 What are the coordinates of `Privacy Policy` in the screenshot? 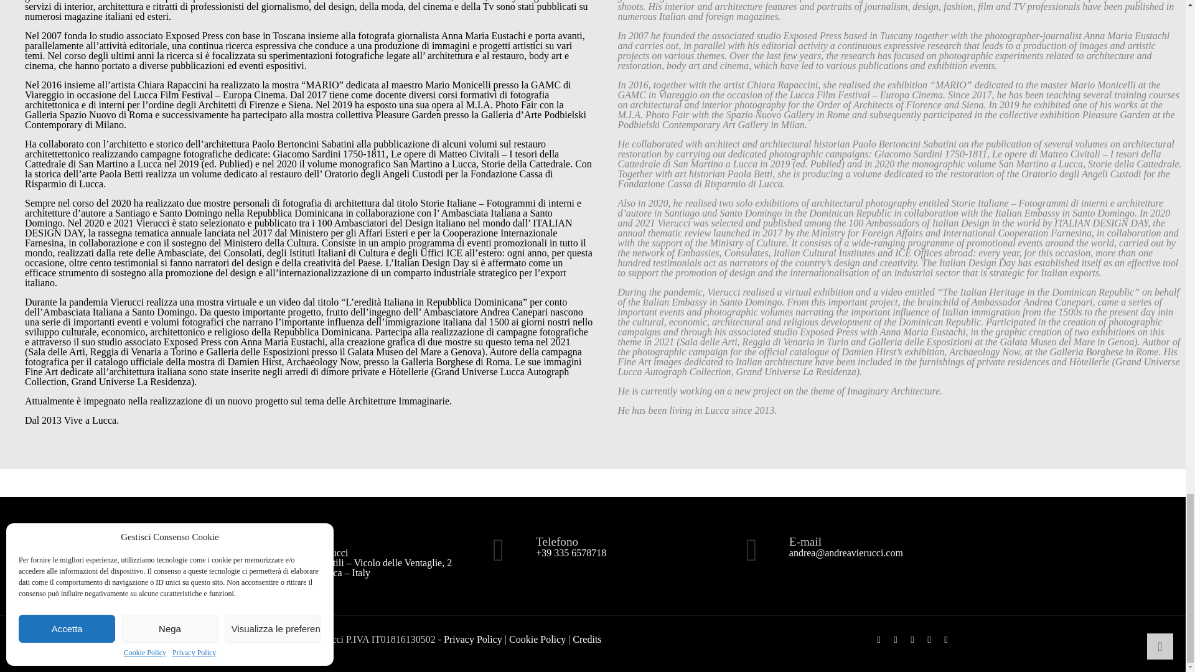 It's located at (472, 638).